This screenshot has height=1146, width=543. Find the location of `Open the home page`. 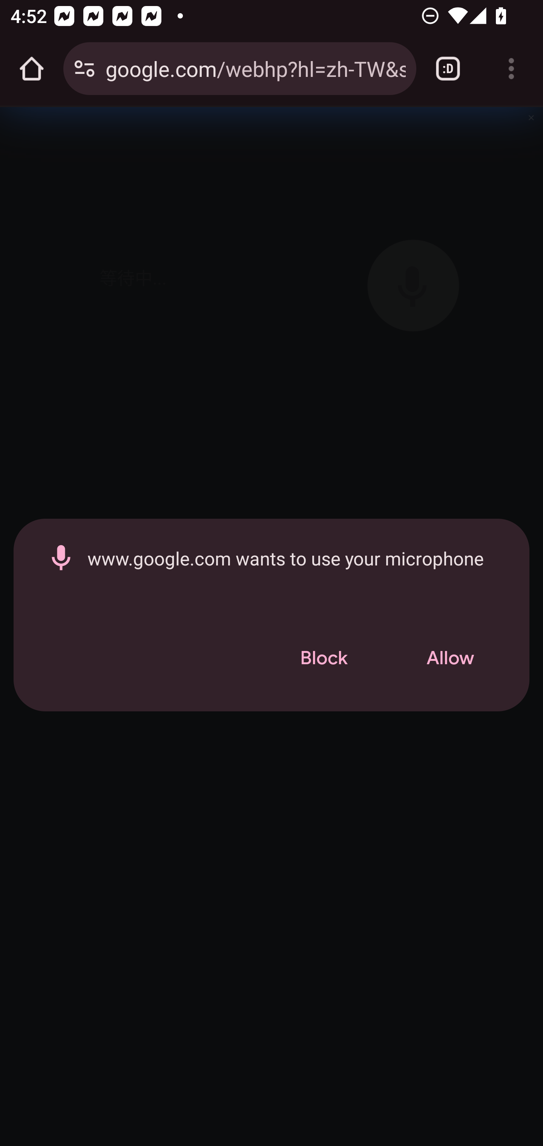

Open the home page is located at coordinates (32, 69).